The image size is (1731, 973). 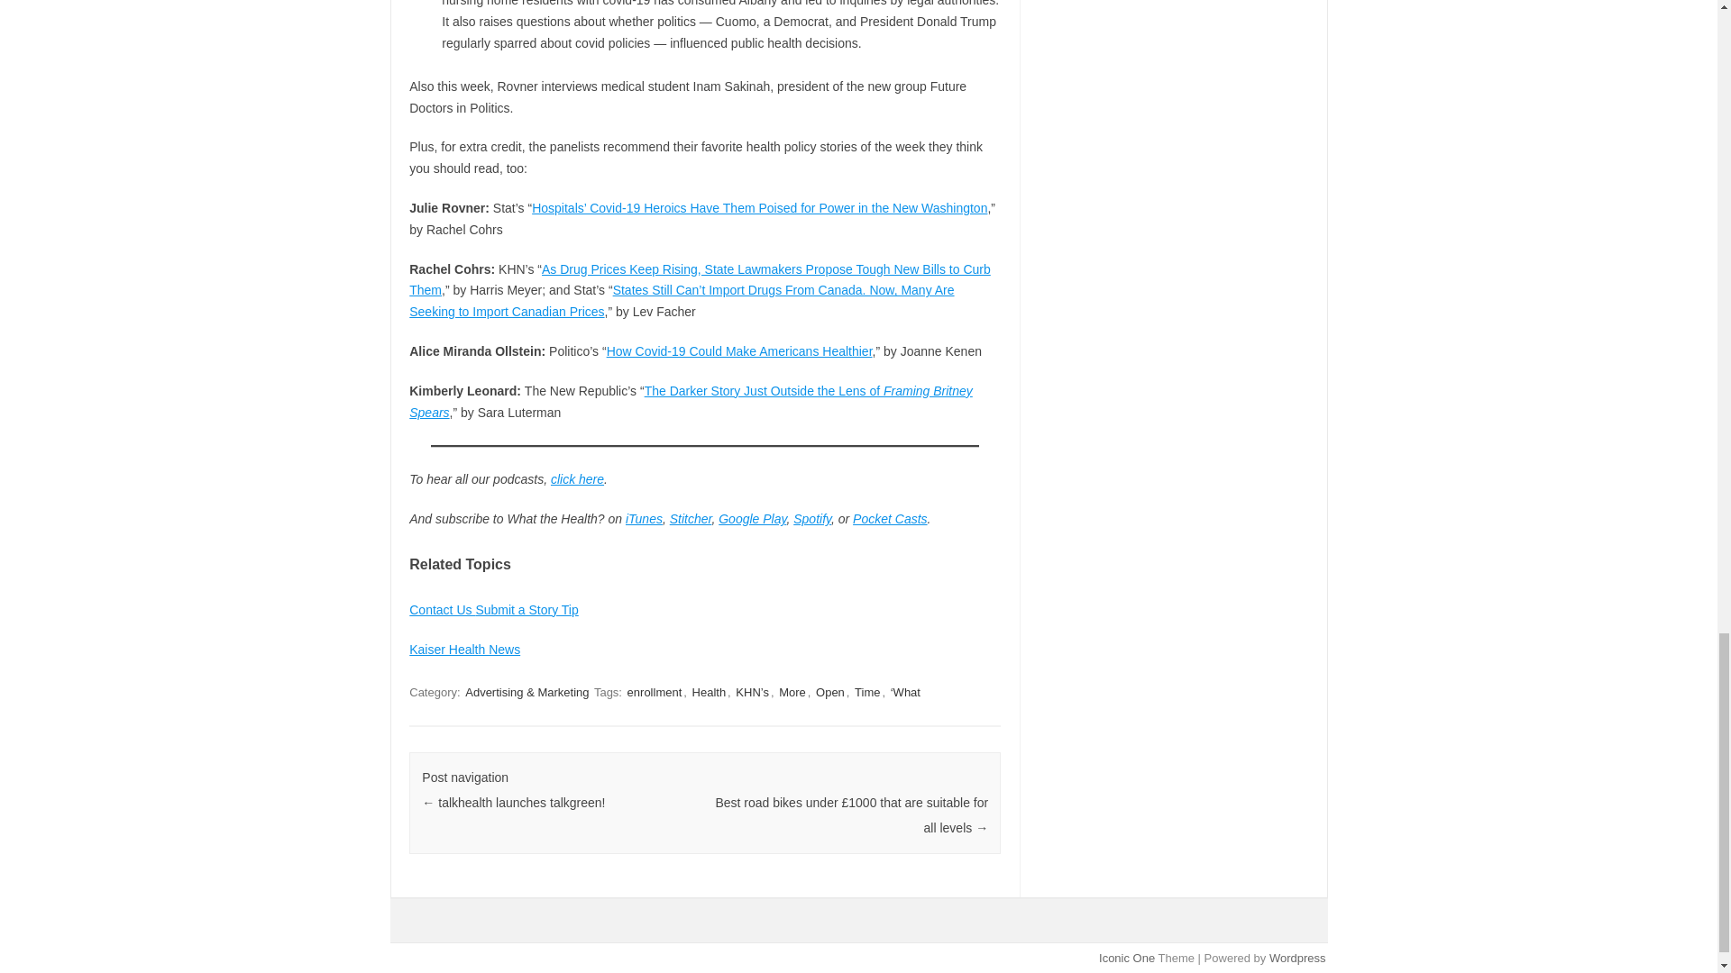 What do you see at coordinates (464, 649) in the screenshot?
I see `Kaiser Health News` at bounding box center [464, 649].